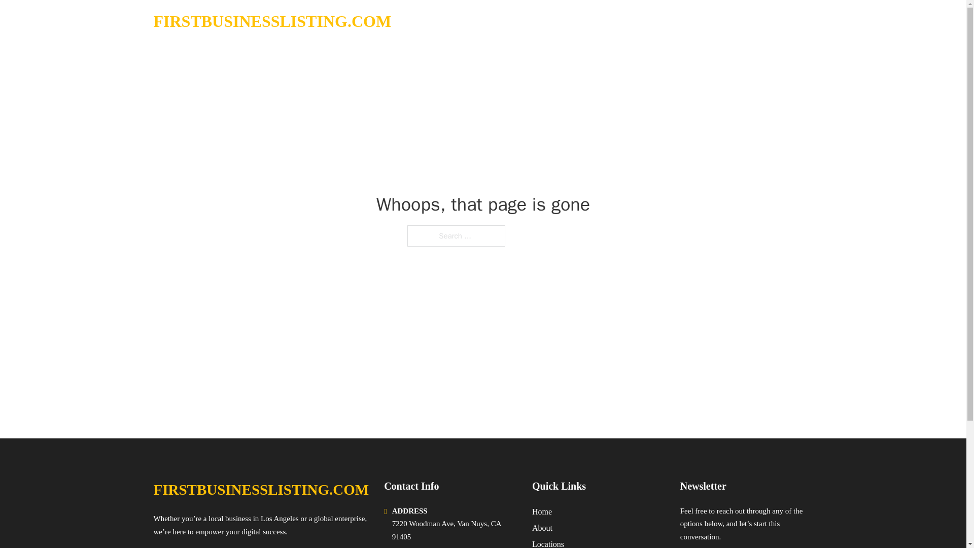 The height and width of the screenshot is (548, 974). I want to click on Locations, so click(548, 543).